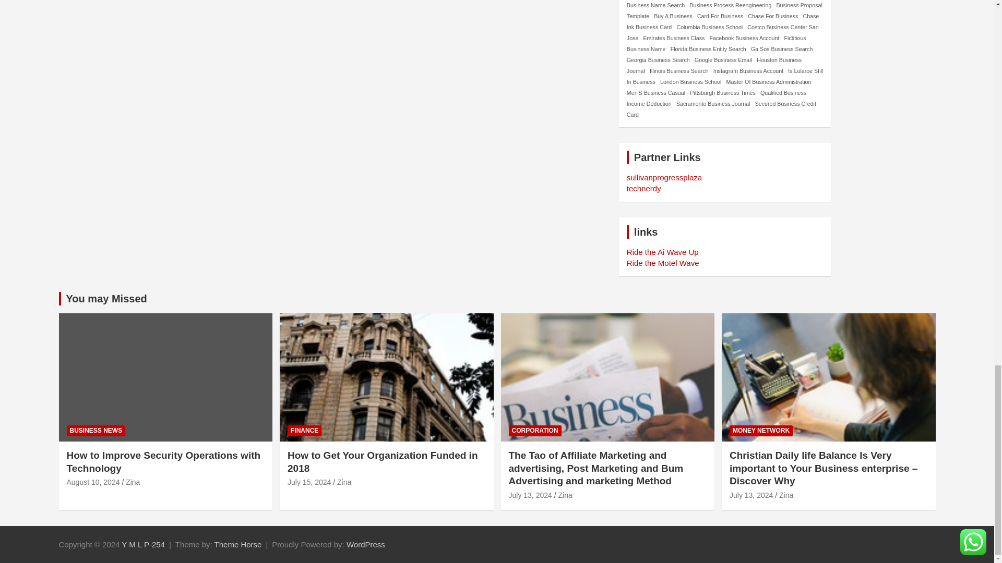 This screenshot has height=563, width=1002. I want to click on WordPress, so click(365, 544).